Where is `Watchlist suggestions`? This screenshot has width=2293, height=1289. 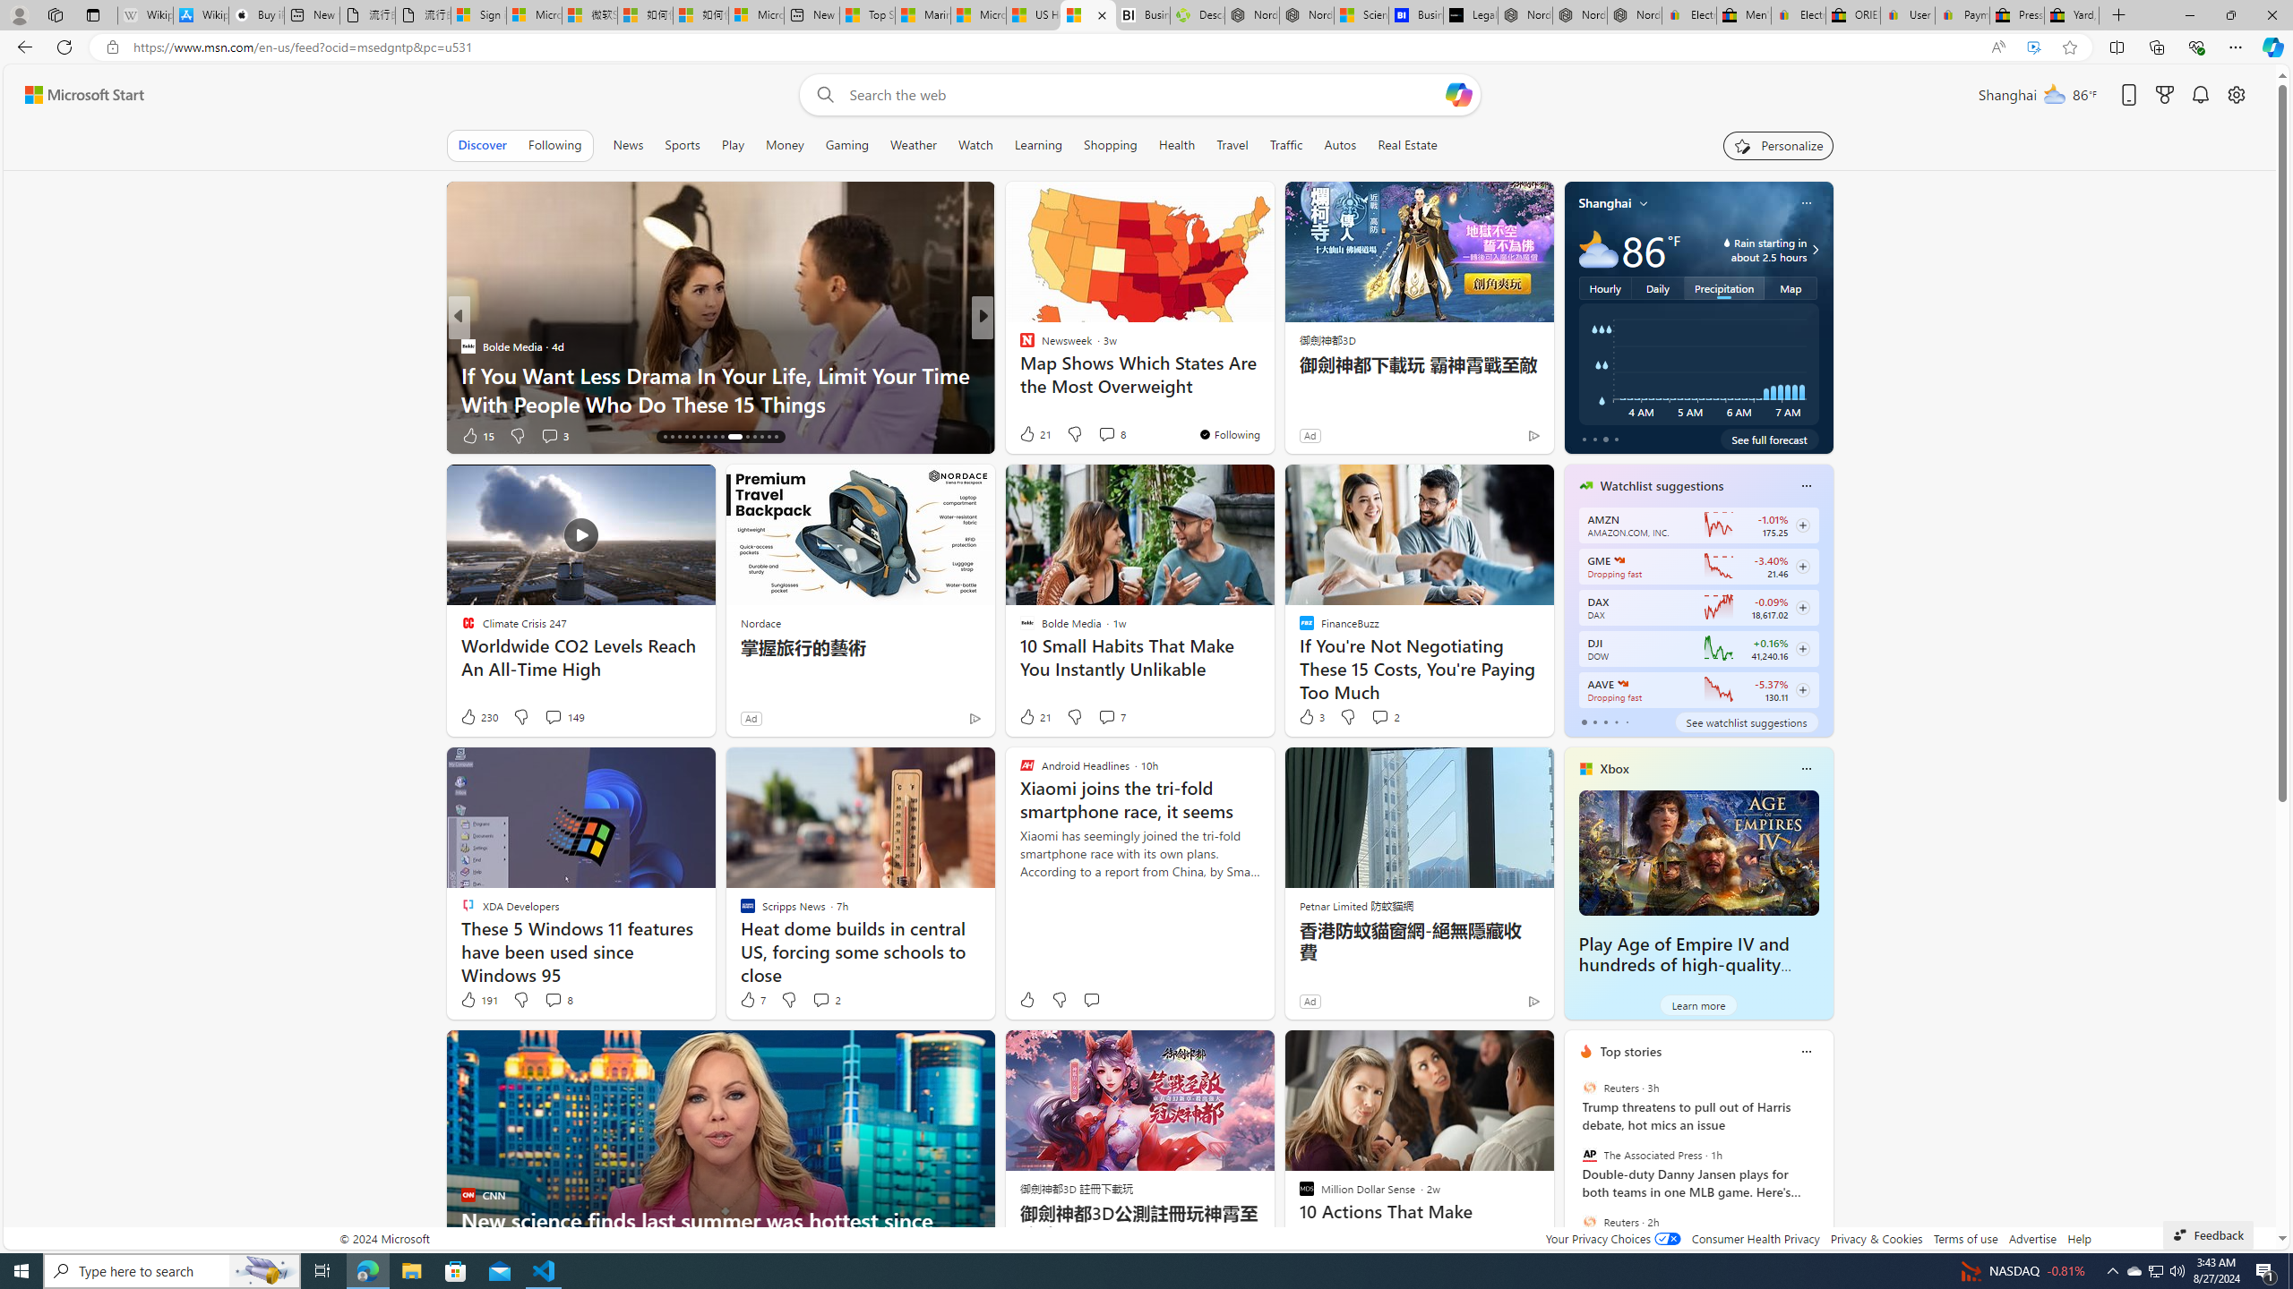 Watchlist suggestions is located at coordinates (1662, 485).